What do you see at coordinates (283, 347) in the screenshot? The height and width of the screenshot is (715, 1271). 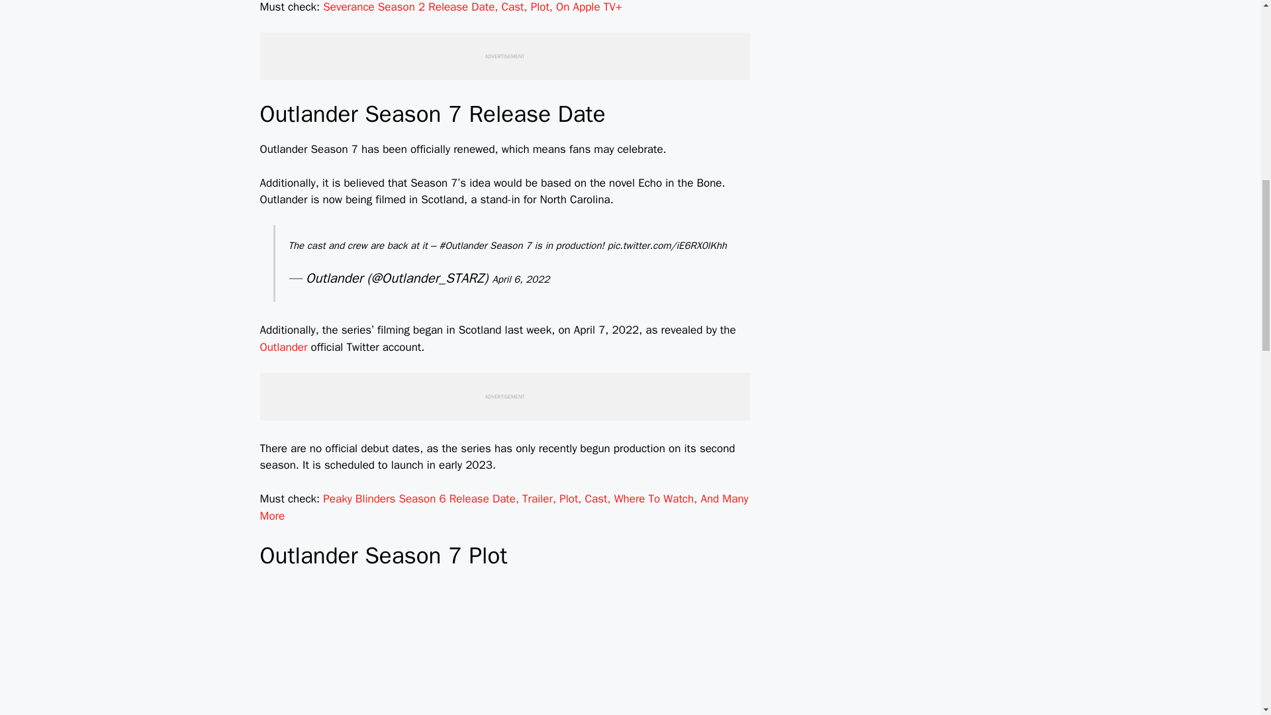 I see `Outlander` at bounding box center [283, 347].